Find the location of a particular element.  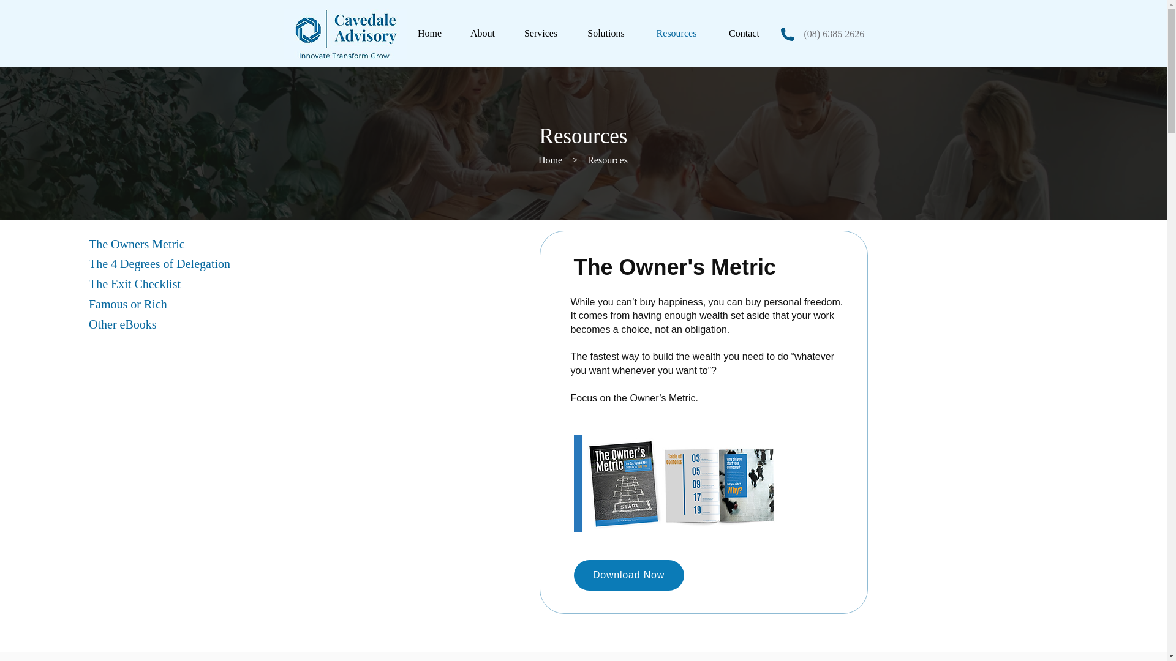

Homepage is located at coordinates (345, 34).